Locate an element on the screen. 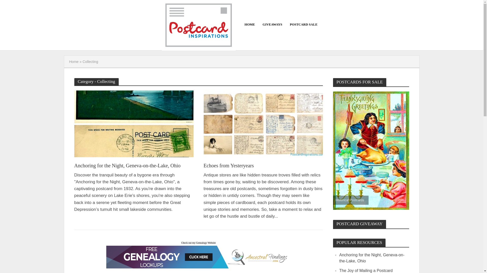 This screenshot has height=273, width=487. Echoes from Yesteryears is located at coordinates (263, 123).